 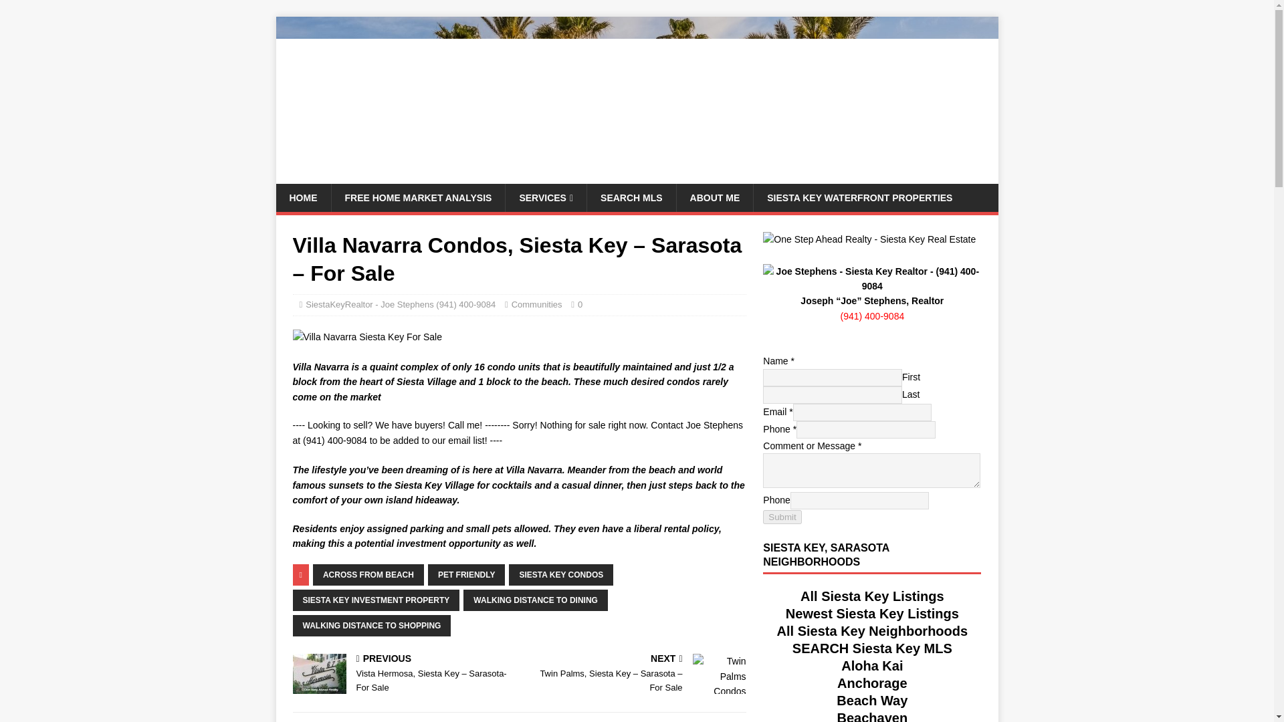 I want to click on FREE HOME MARKET ANALYSIS, so click(x=417, y=198).